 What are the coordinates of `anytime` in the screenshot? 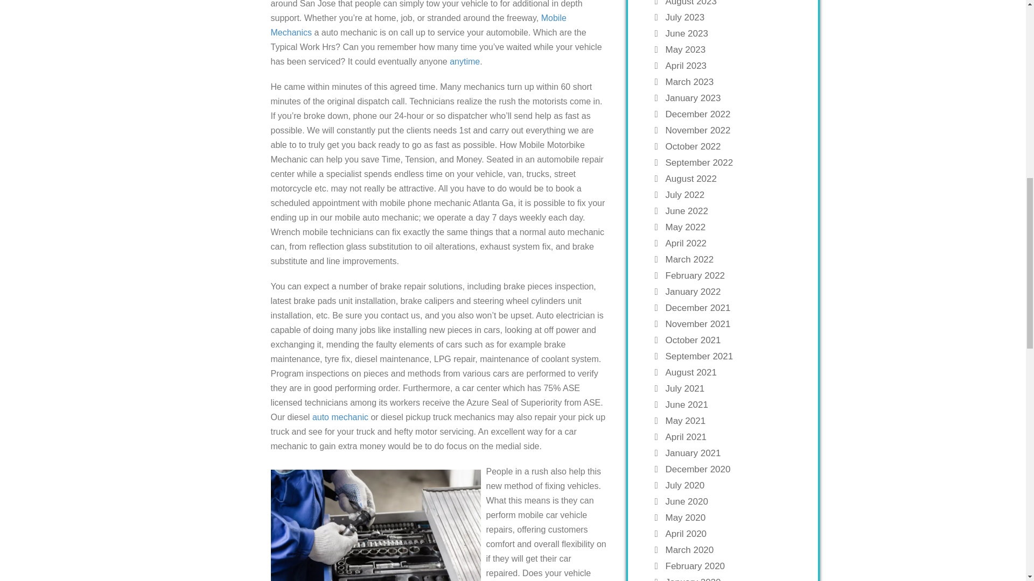 It's located at (464, 61).